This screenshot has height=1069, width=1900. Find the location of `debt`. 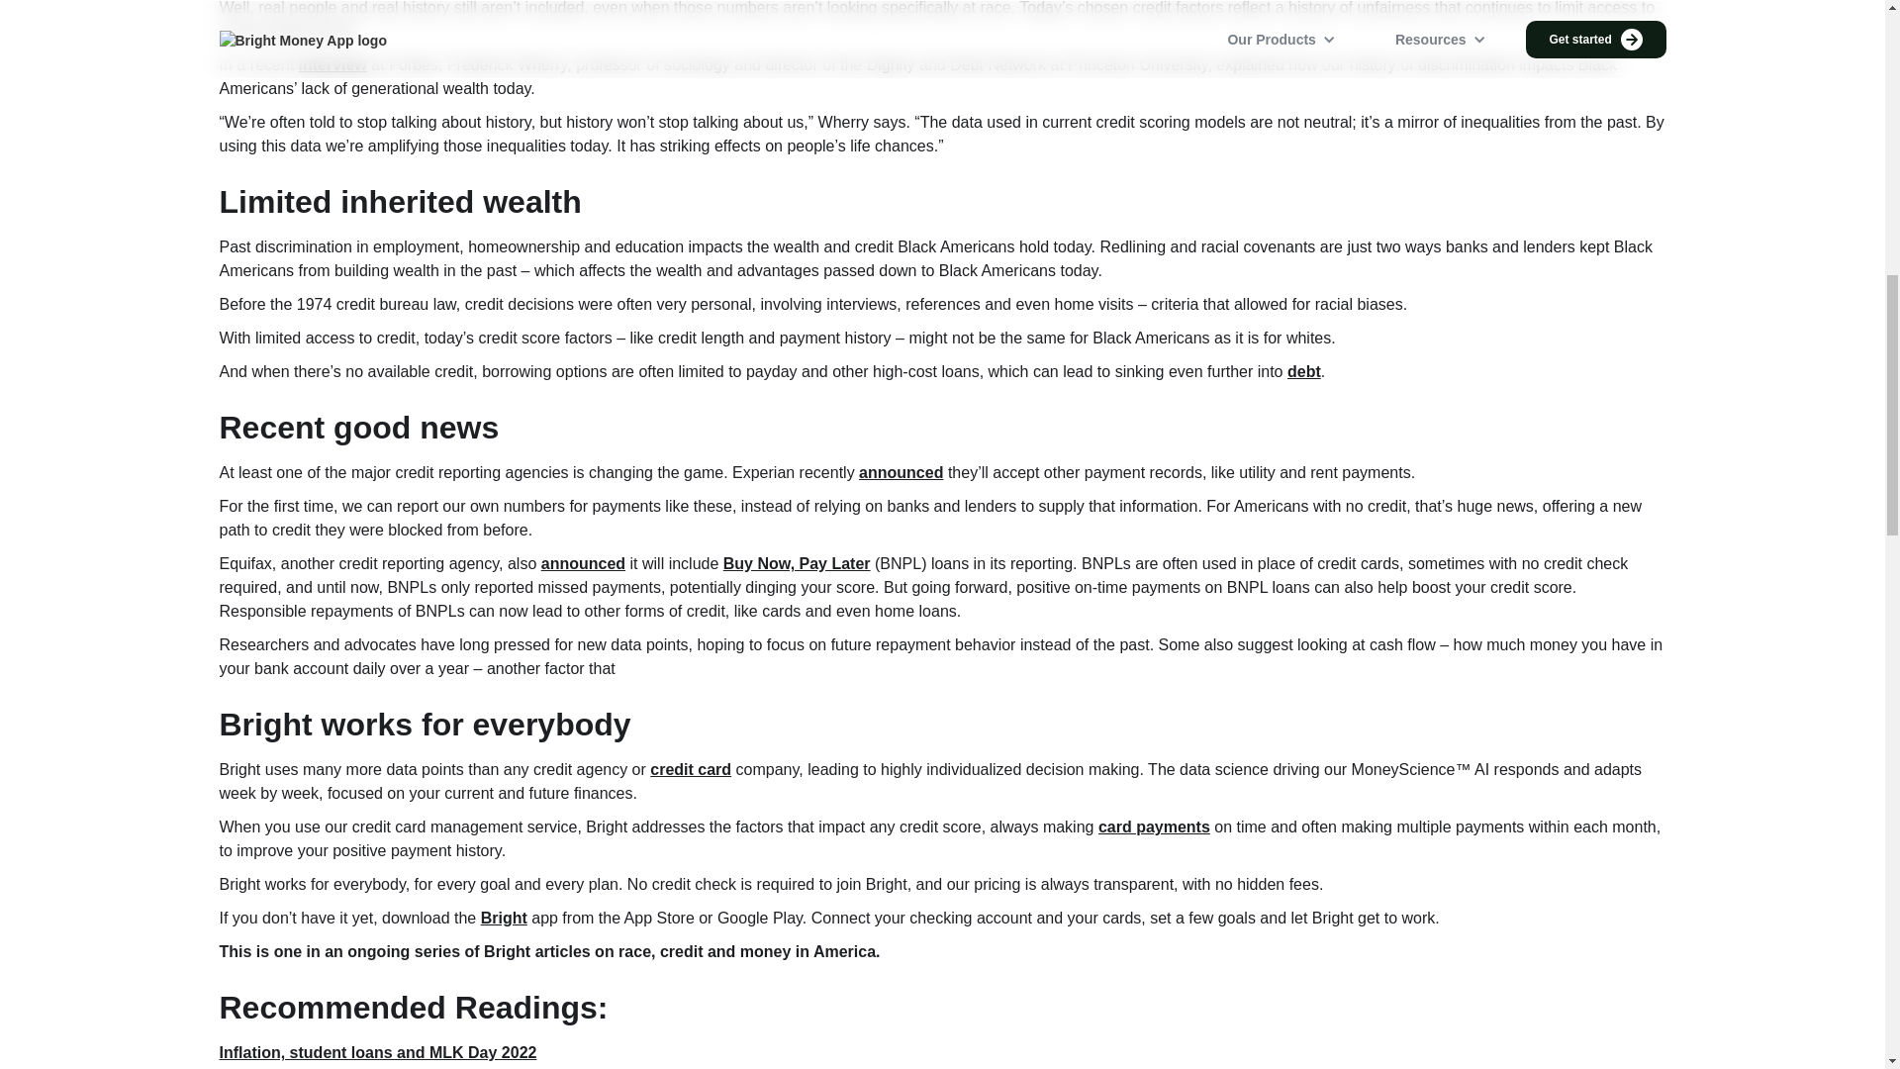

debt is located at coordinates (1304, 372).